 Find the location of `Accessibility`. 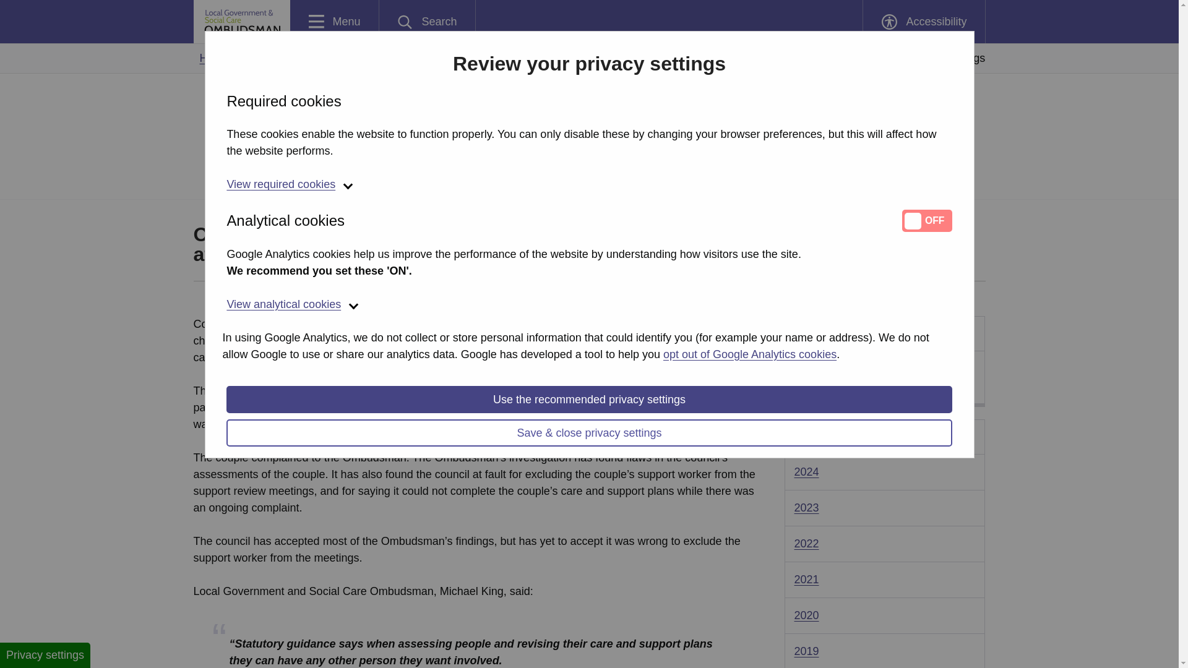

Accessibility is located at coordinates (334, 22).